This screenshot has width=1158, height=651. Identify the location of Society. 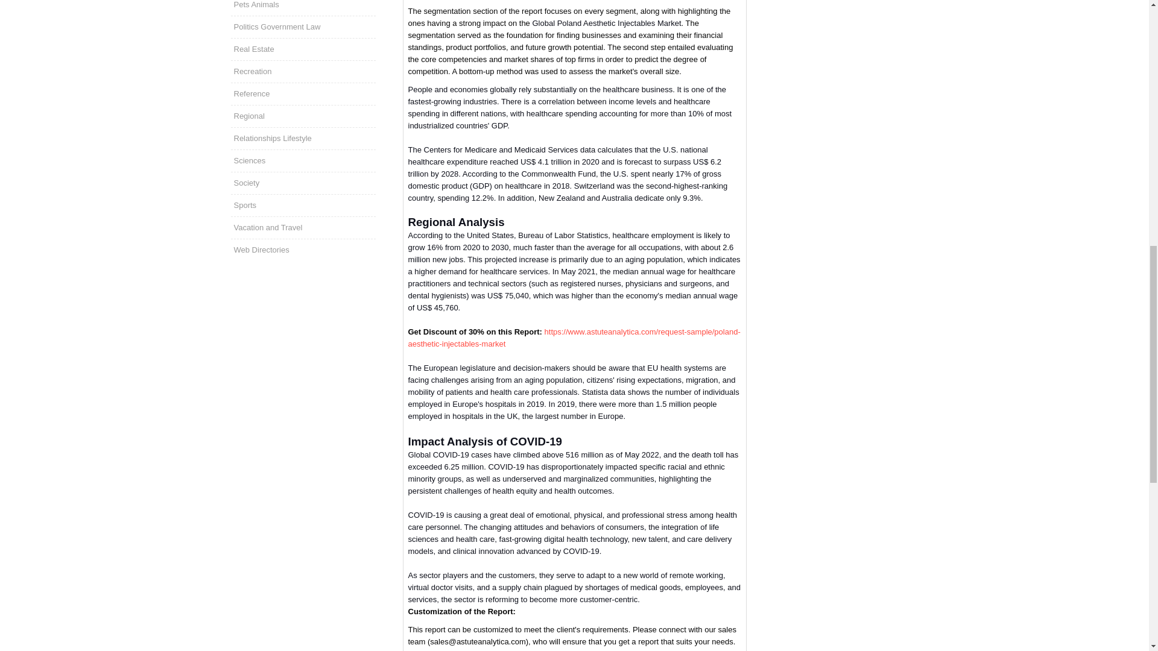
(303, 183).